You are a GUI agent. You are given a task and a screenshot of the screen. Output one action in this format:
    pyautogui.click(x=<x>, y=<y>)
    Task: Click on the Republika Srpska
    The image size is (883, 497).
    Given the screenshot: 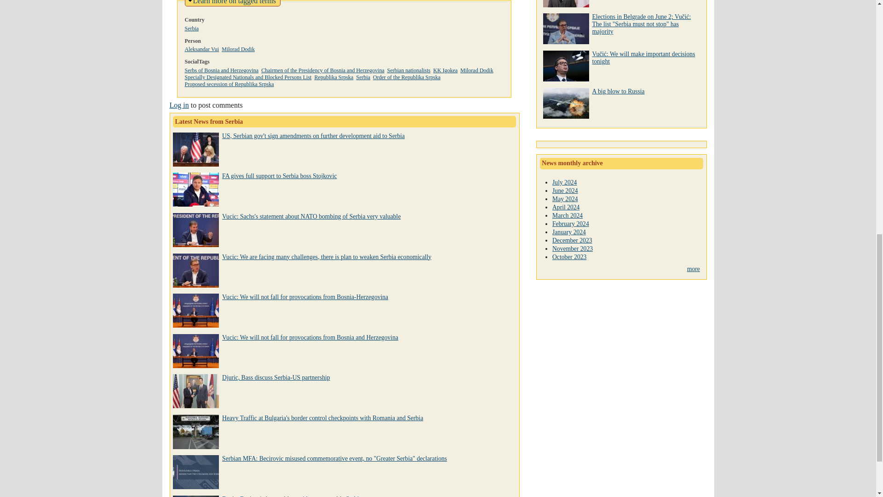 What is the action you would take?
    pyautogui.click(x=222, y=70)
    